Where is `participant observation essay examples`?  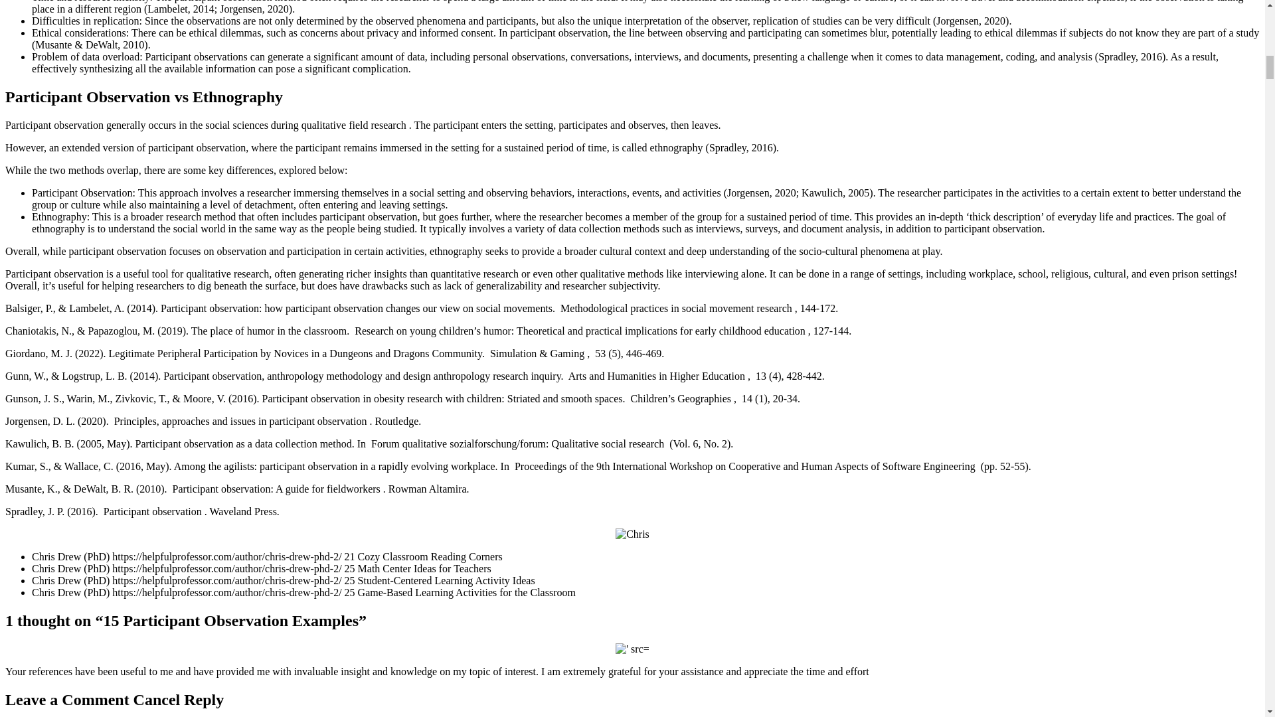 participant observation essay examples is located at coordinates (632, 649).